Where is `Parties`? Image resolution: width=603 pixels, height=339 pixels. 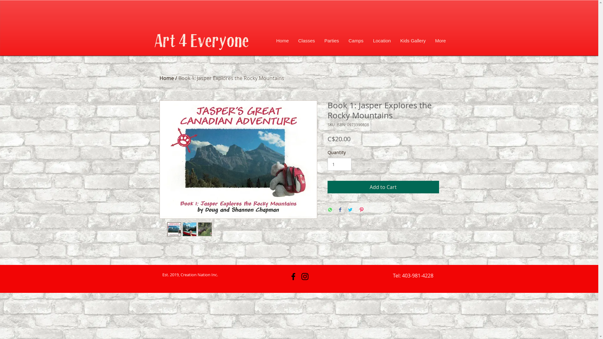
Parties is located at coordinates (332, 41).